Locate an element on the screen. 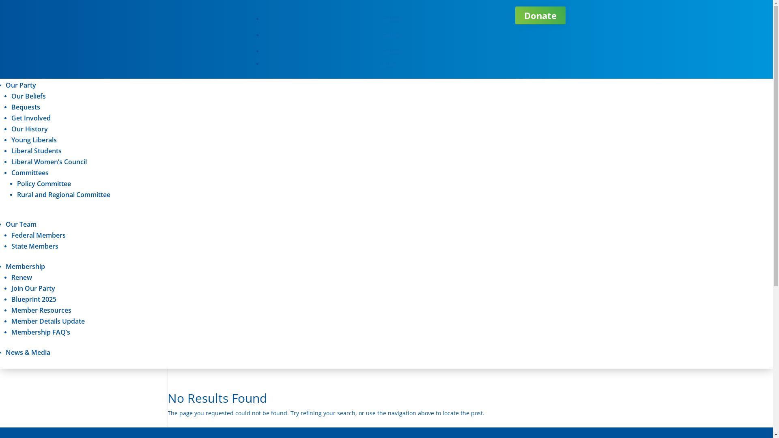  Membership is located at coordinates (25, 266).